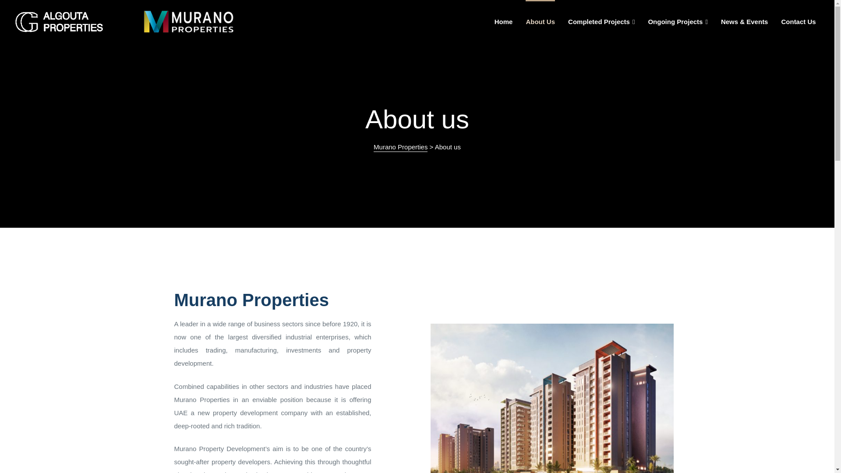 This screenshot has width=841, height=473. What do you see at coordinates (678, 22) in the screenshot?
I see `Ongoing Projects` at bounding box center [678, 22].